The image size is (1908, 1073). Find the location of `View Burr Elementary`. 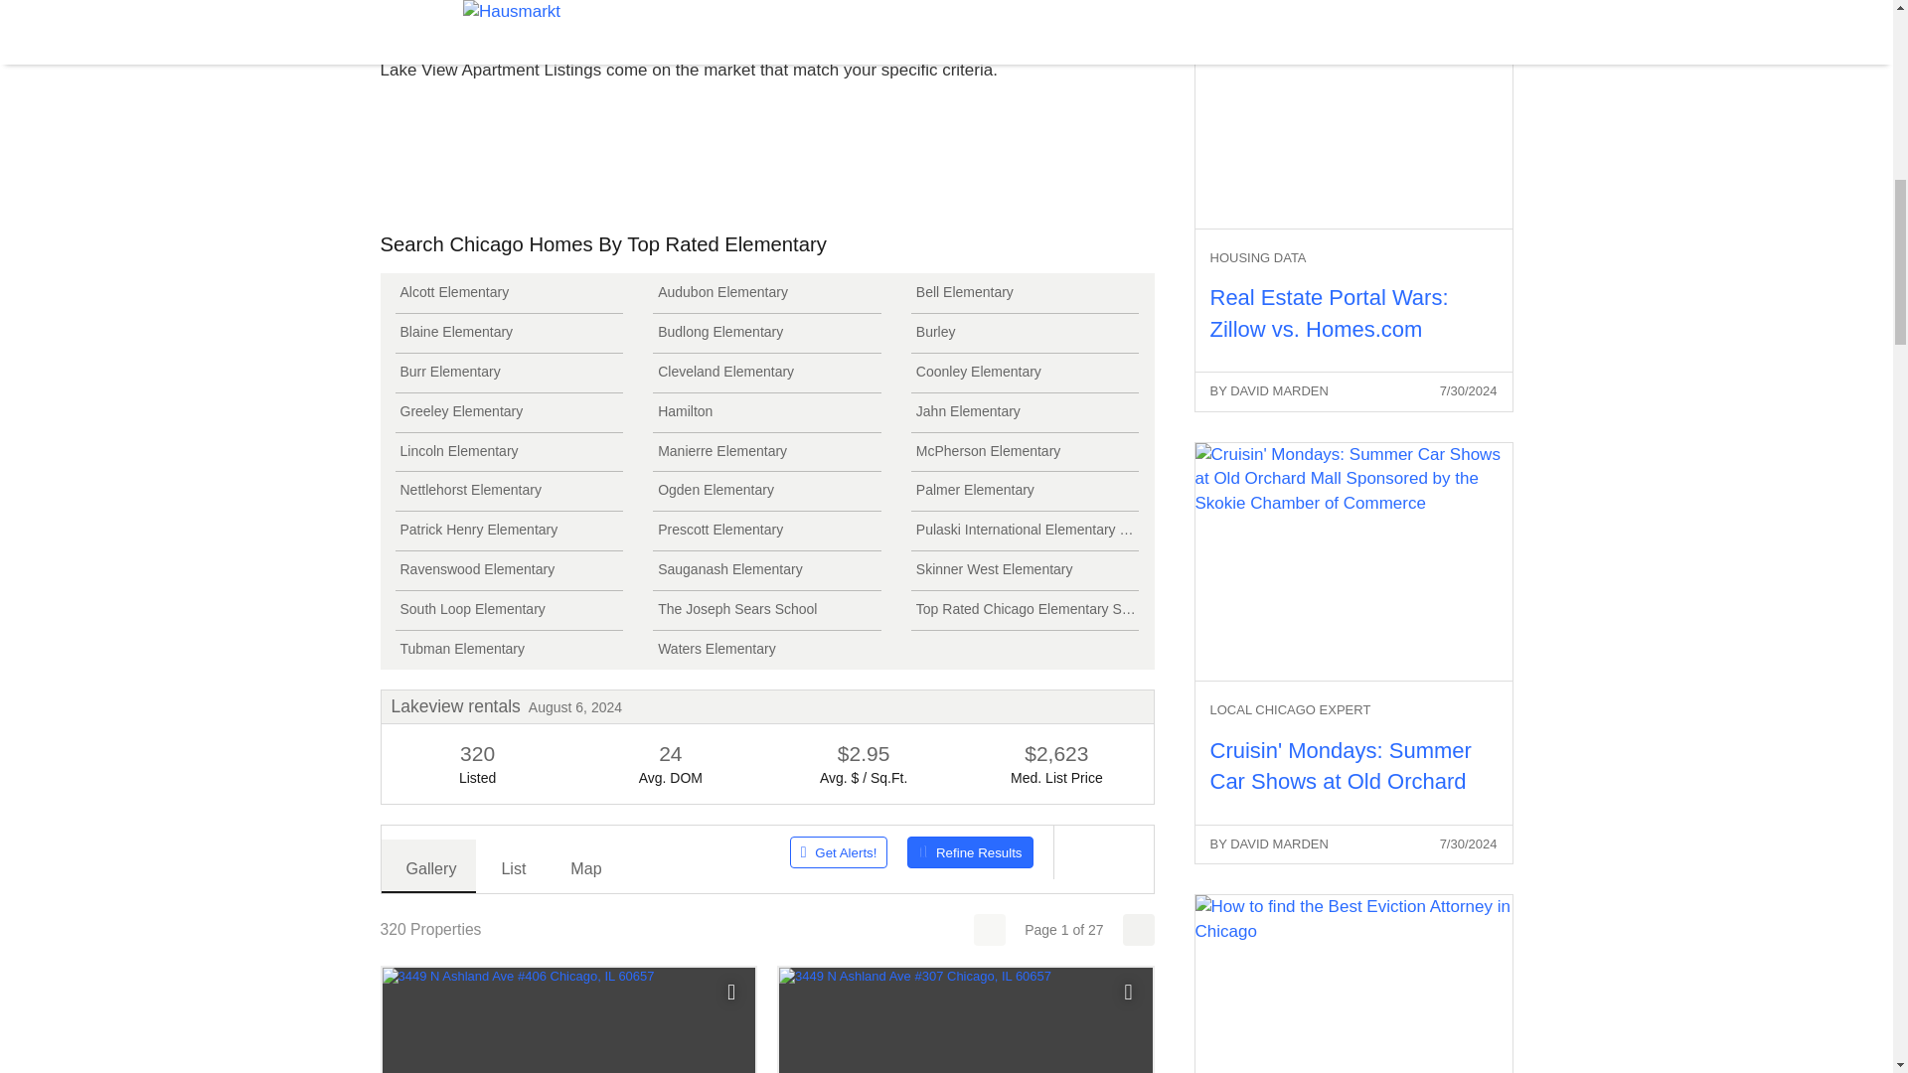

View Burr Elementary is located at coordinates (509, 374).